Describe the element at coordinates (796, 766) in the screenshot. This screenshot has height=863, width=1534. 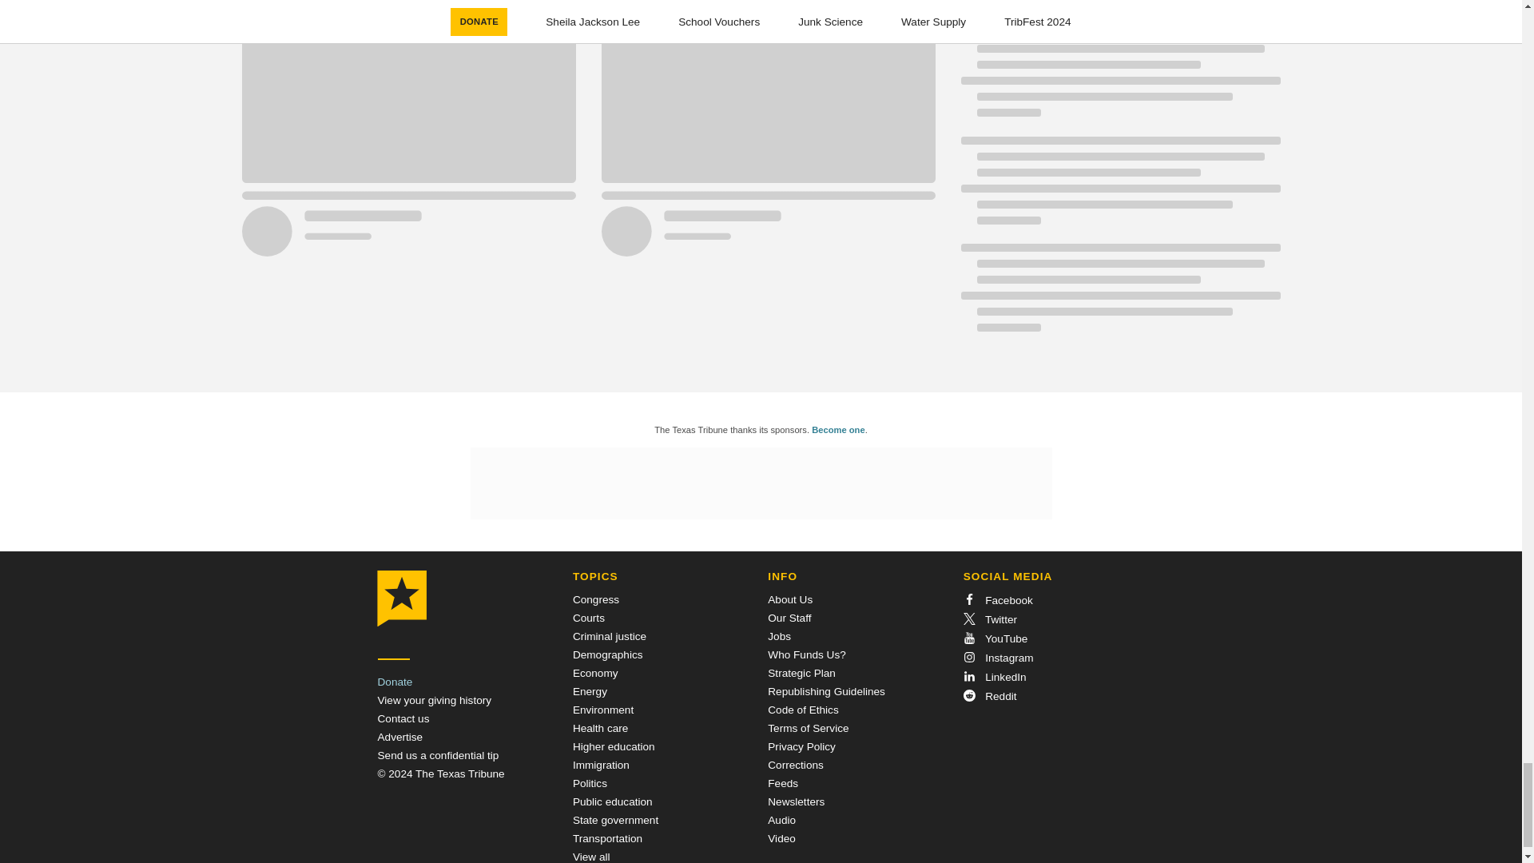
I see `Corrections` at that location.